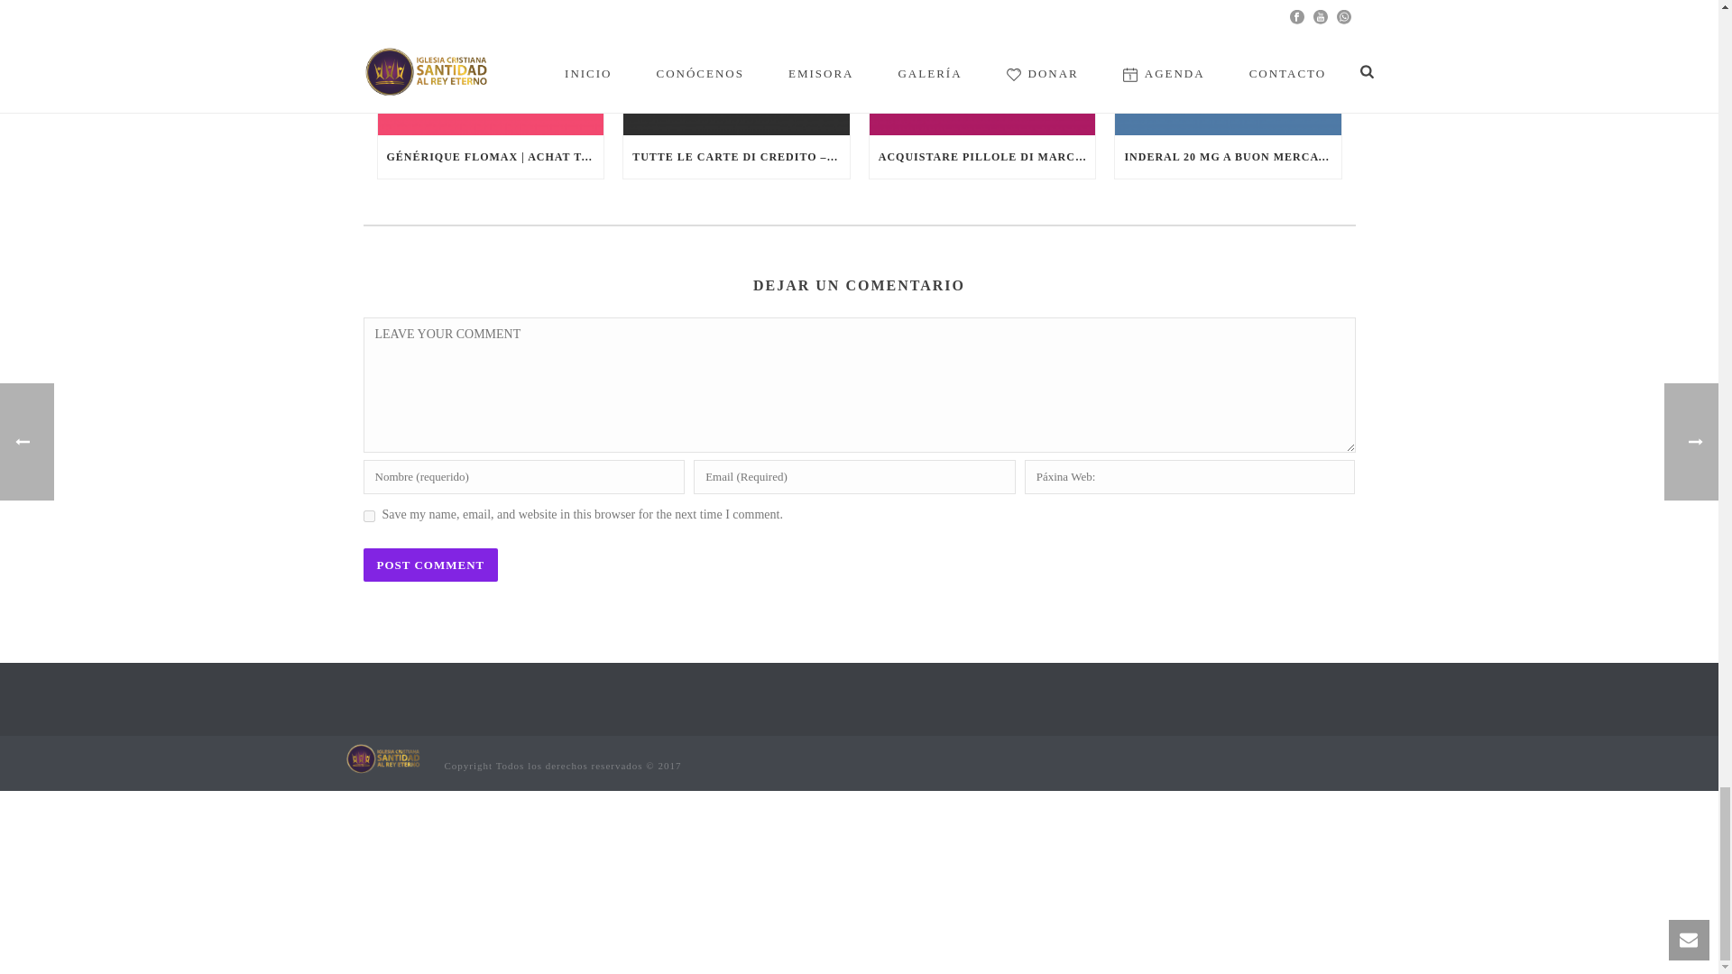  What do you see at coordinates (385, 756) in the screenshot?
I see `Santidad al Rey Eterno` at bounding box center [385, 756].